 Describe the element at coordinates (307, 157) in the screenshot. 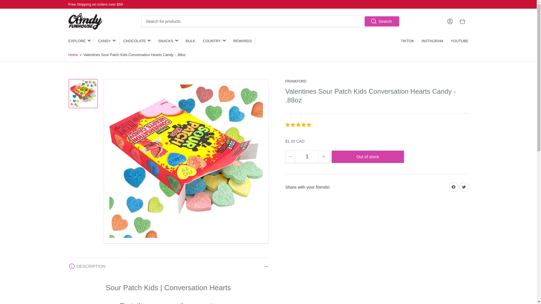

I see `1` at that location.